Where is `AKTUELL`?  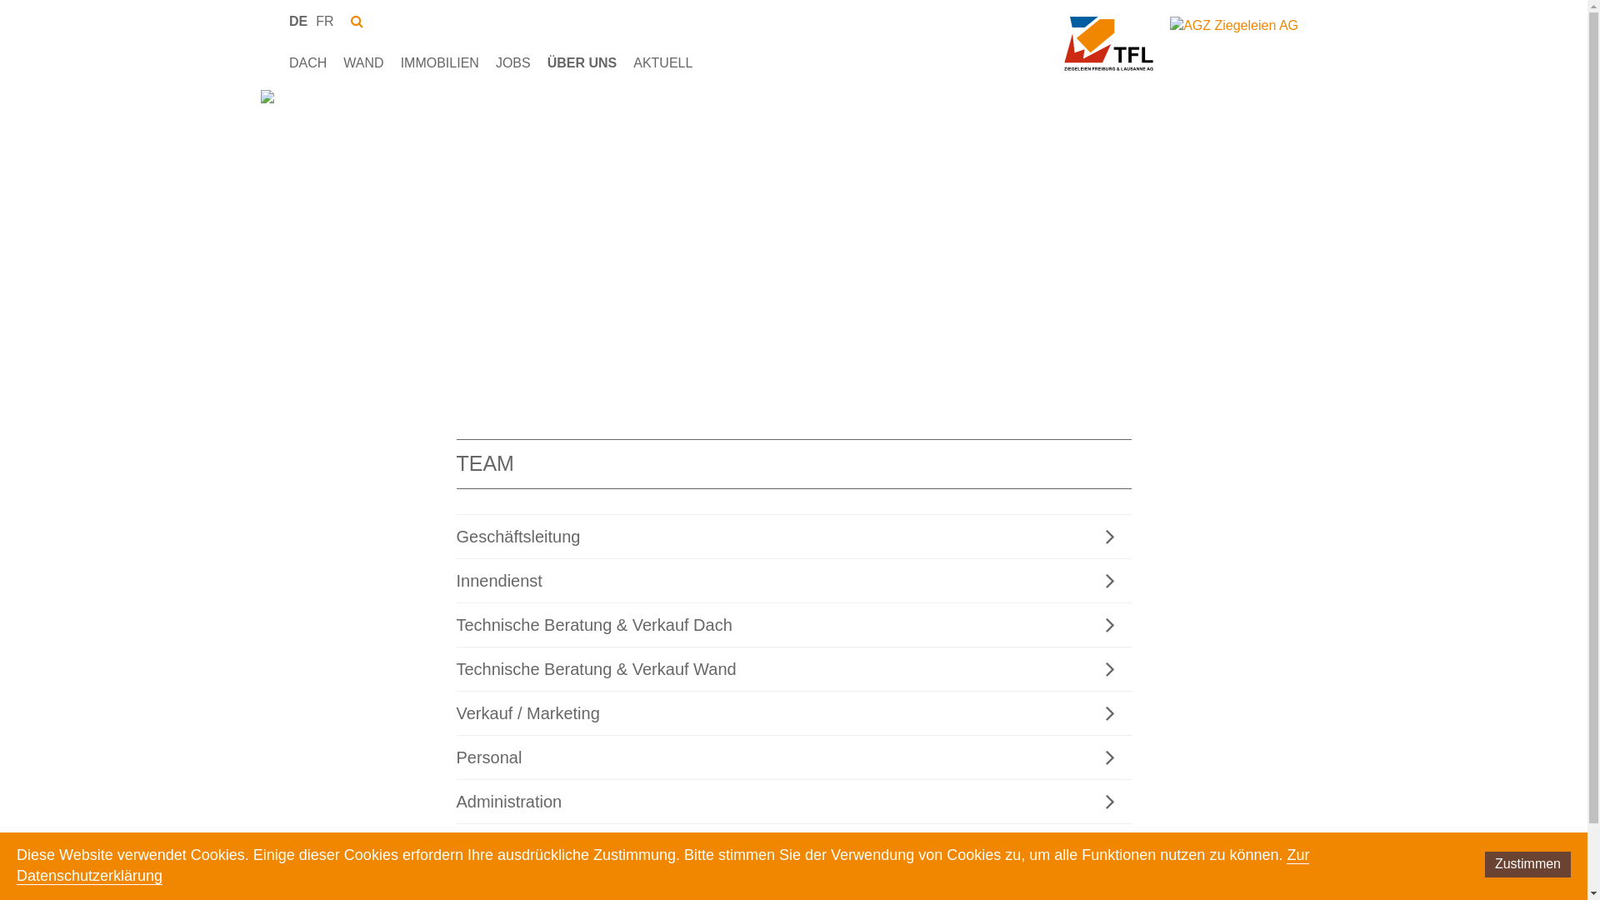 AKTUELL is located at coordinates (663, 63).